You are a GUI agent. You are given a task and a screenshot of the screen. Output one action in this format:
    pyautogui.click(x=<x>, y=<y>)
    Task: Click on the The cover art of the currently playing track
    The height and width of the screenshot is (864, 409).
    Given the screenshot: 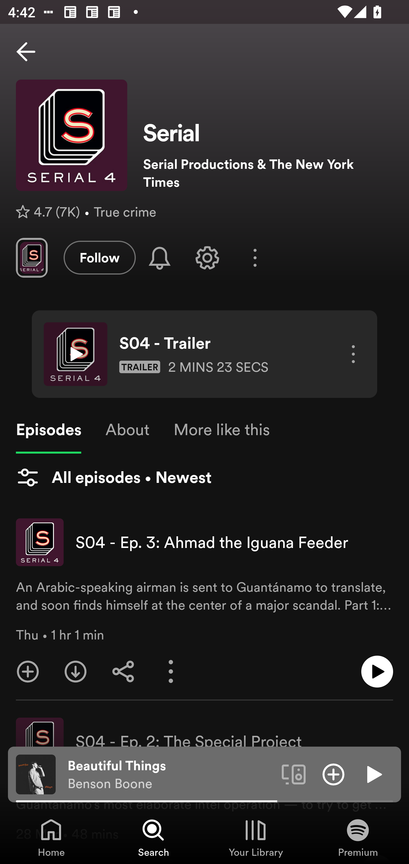 What is the action you would take?
    pyautogui.click(x=36, y=774)
    